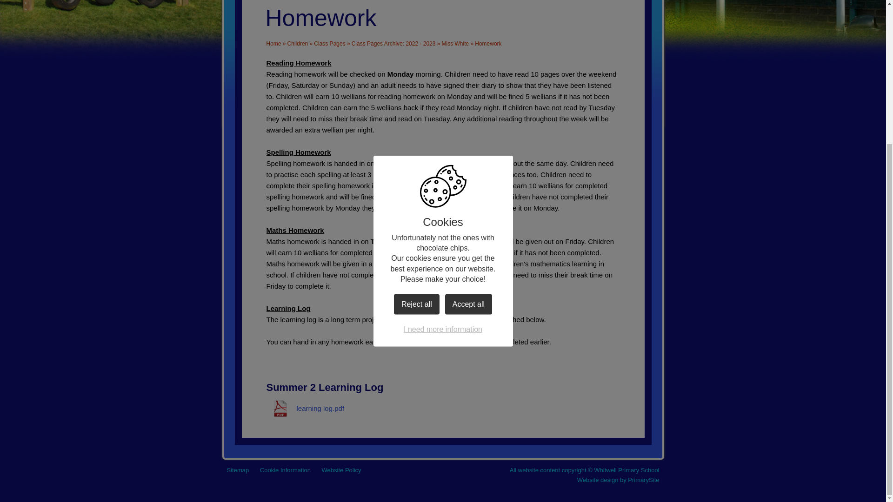  Describe the element at coordinates (273, 44) in the screenshot. I see `Home` at that location.